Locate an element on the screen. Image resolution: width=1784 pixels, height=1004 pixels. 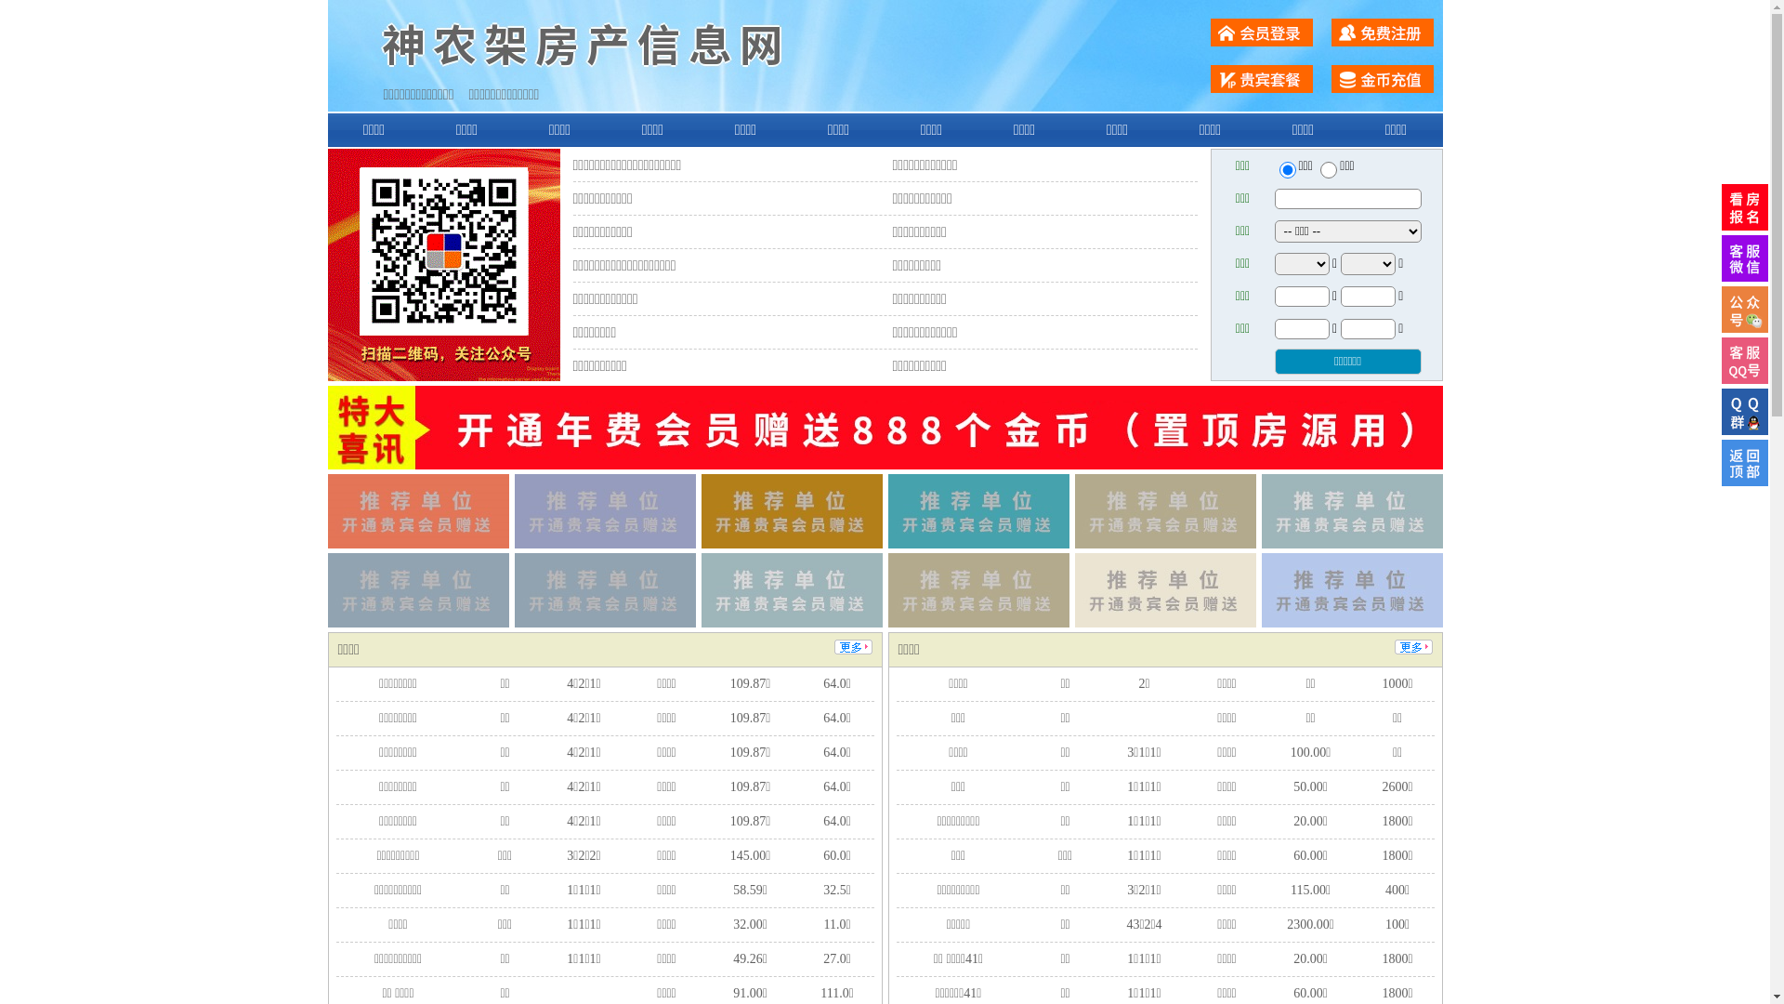
ershou is located at coordinates (1287, 170).